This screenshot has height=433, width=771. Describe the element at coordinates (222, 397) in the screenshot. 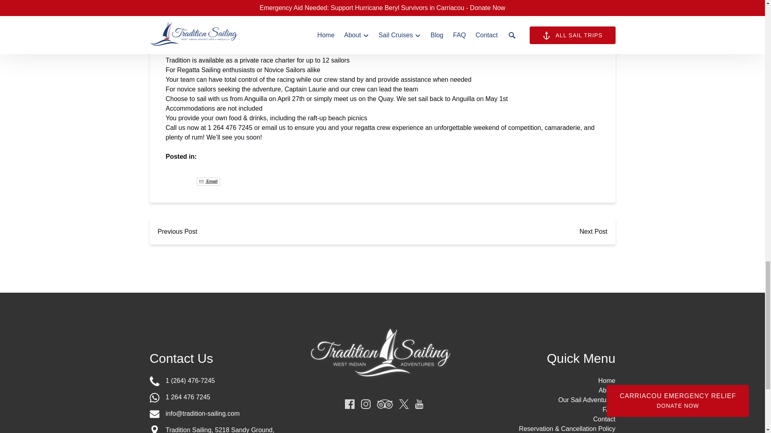

I see `1 264 476 7245` at that location.